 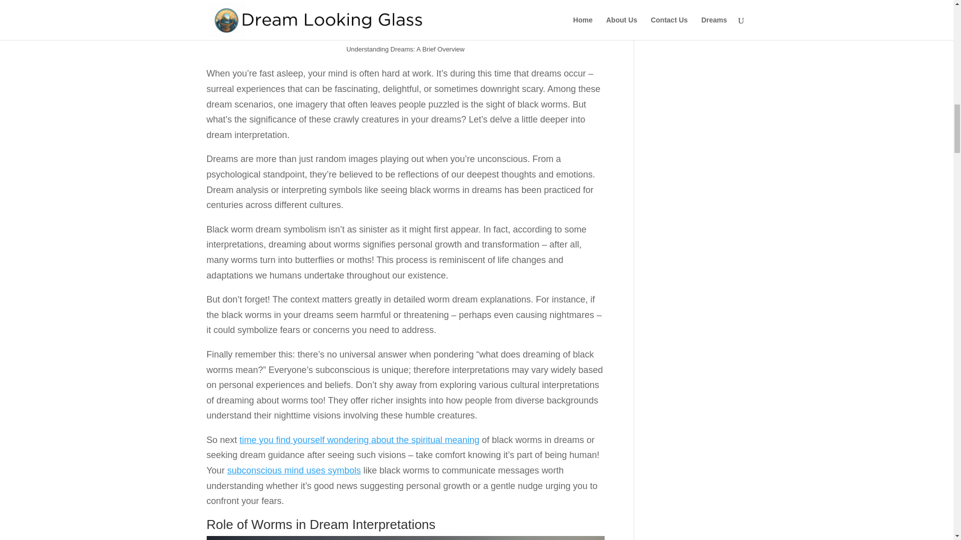 What do you see at coordinates (294, 470) in the screenshot?
I see `subconscious mind uses symbols` at bounding box center [294, 470].